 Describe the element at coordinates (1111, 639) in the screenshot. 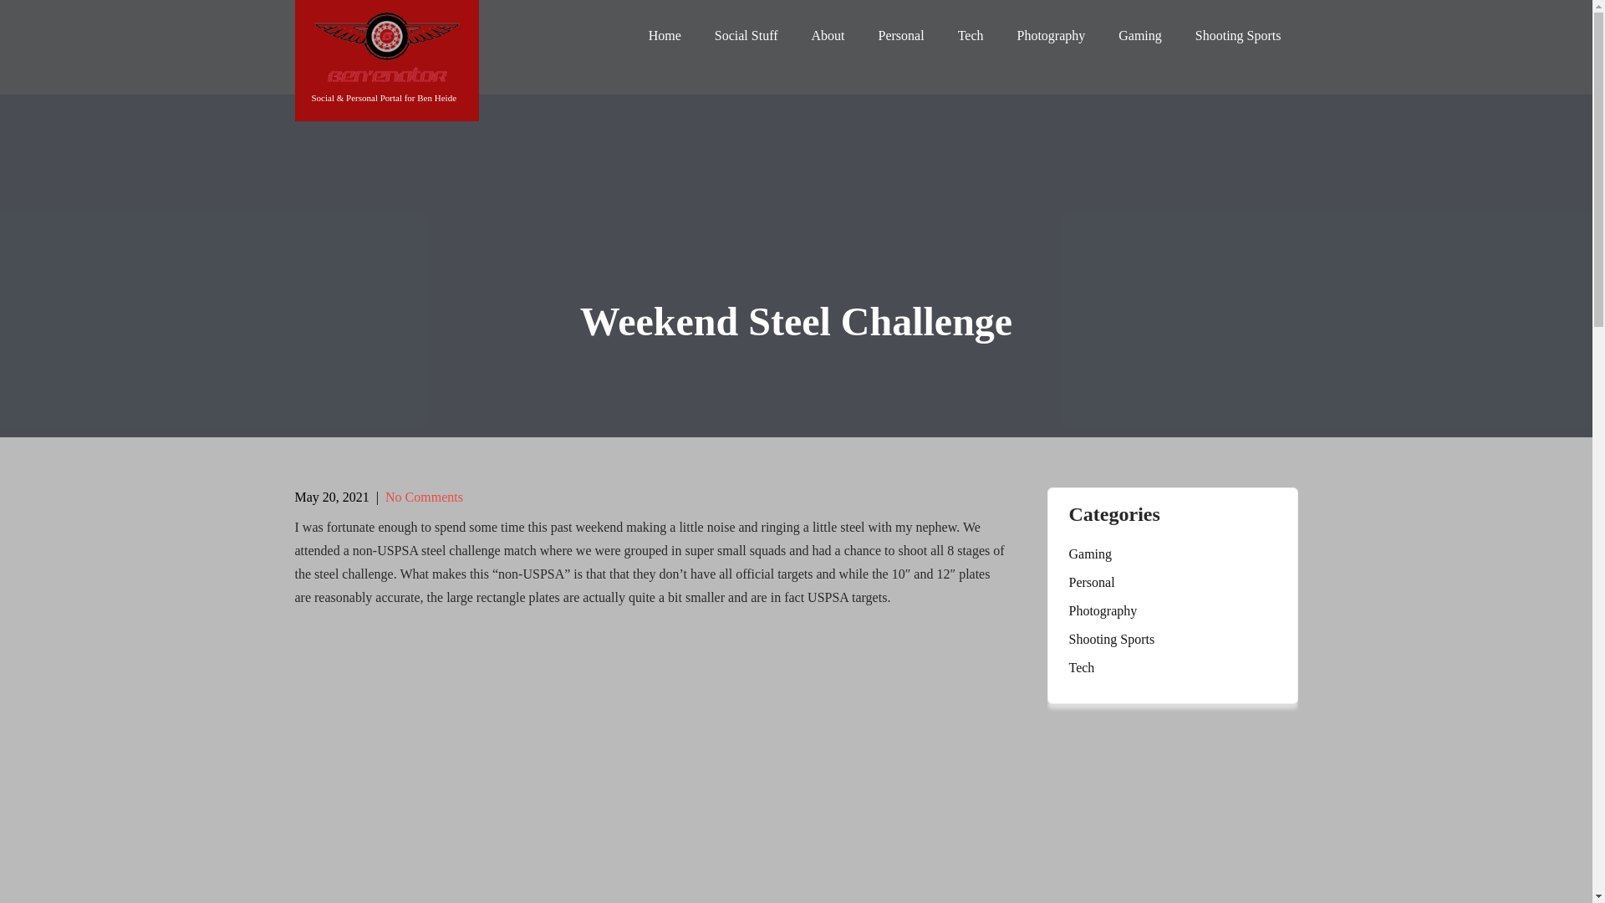

I see `Shooting Sports` at that location.